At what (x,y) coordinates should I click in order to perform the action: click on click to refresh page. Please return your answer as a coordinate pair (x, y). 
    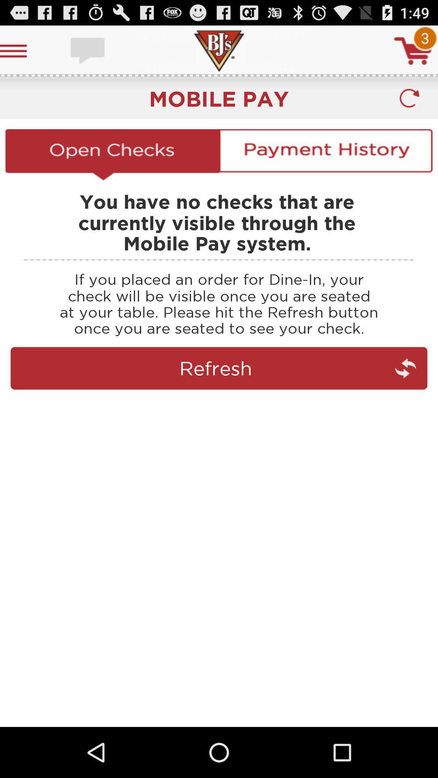
    Looking at the image, I should click on (219, 404).